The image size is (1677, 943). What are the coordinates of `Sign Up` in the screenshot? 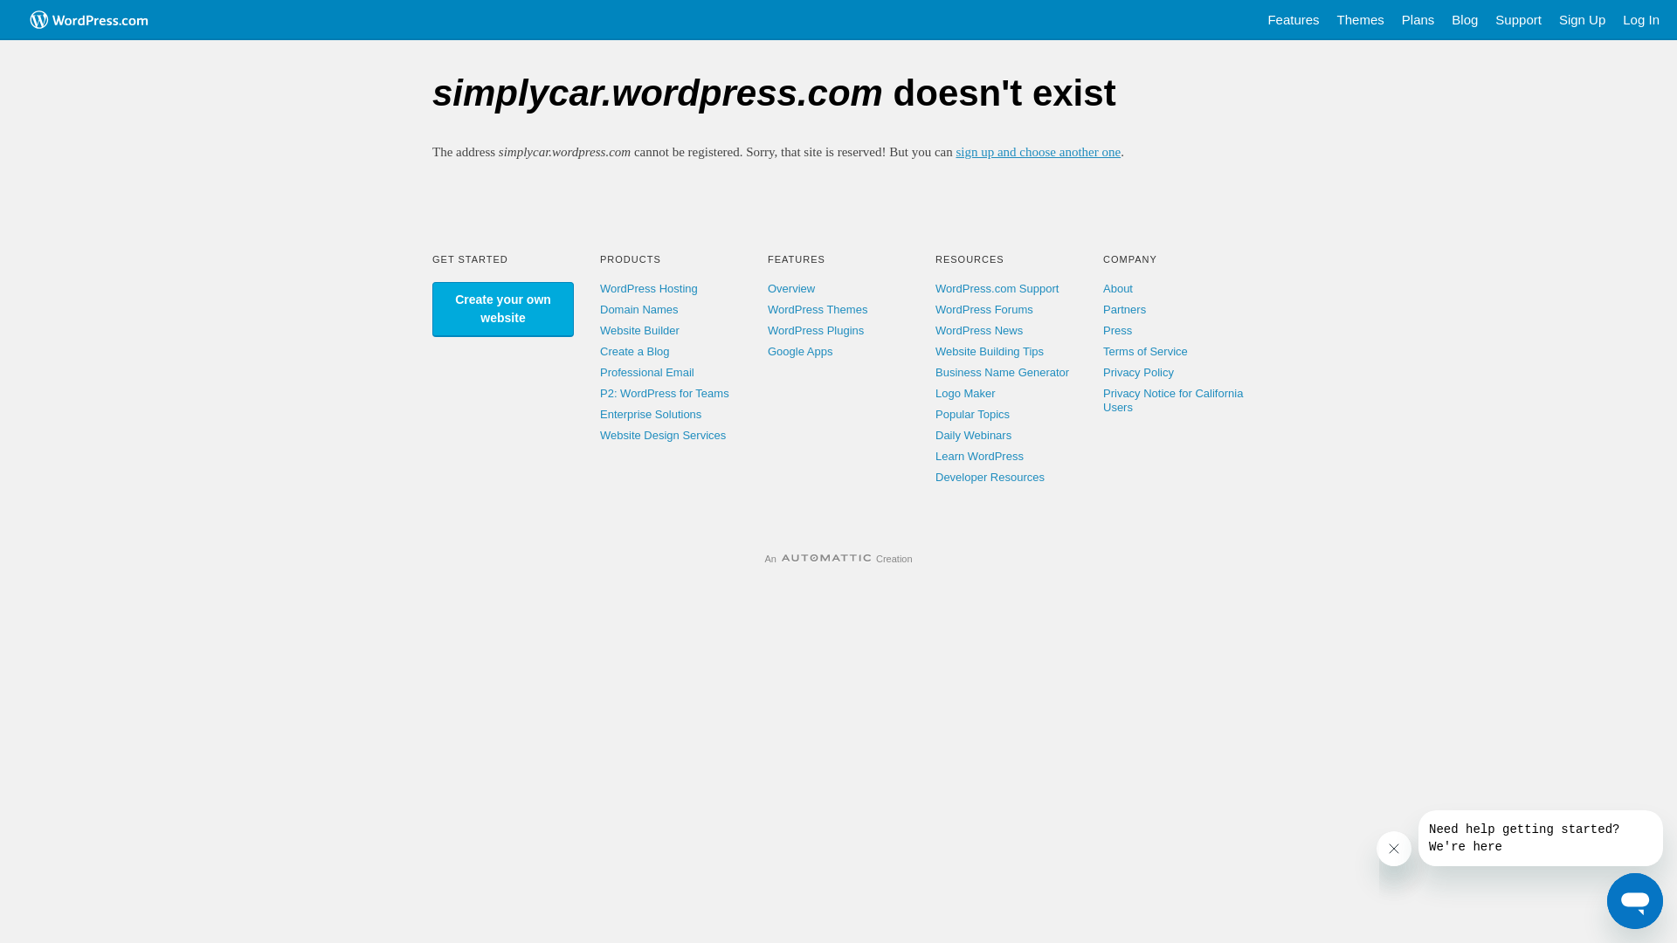 It's located at (1583, 20).